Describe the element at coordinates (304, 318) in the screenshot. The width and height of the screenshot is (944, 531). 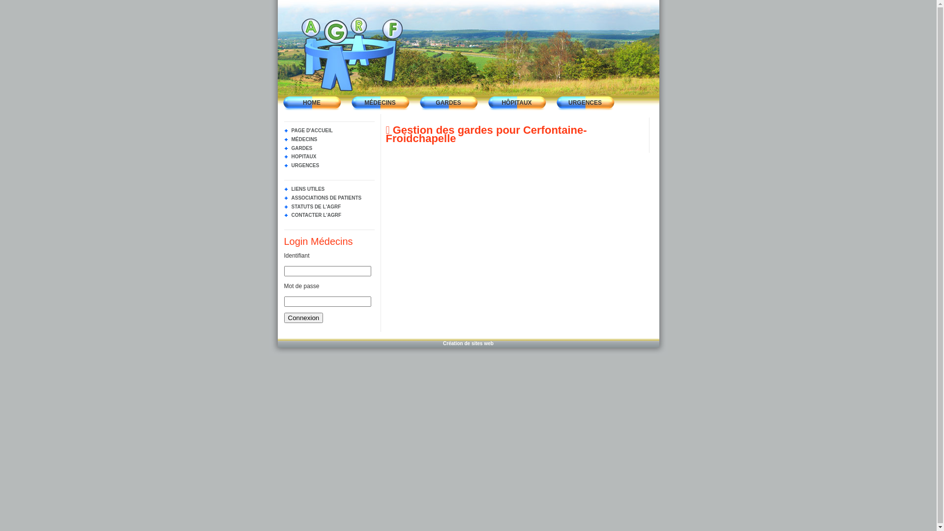
I see `Connexion` at that location.